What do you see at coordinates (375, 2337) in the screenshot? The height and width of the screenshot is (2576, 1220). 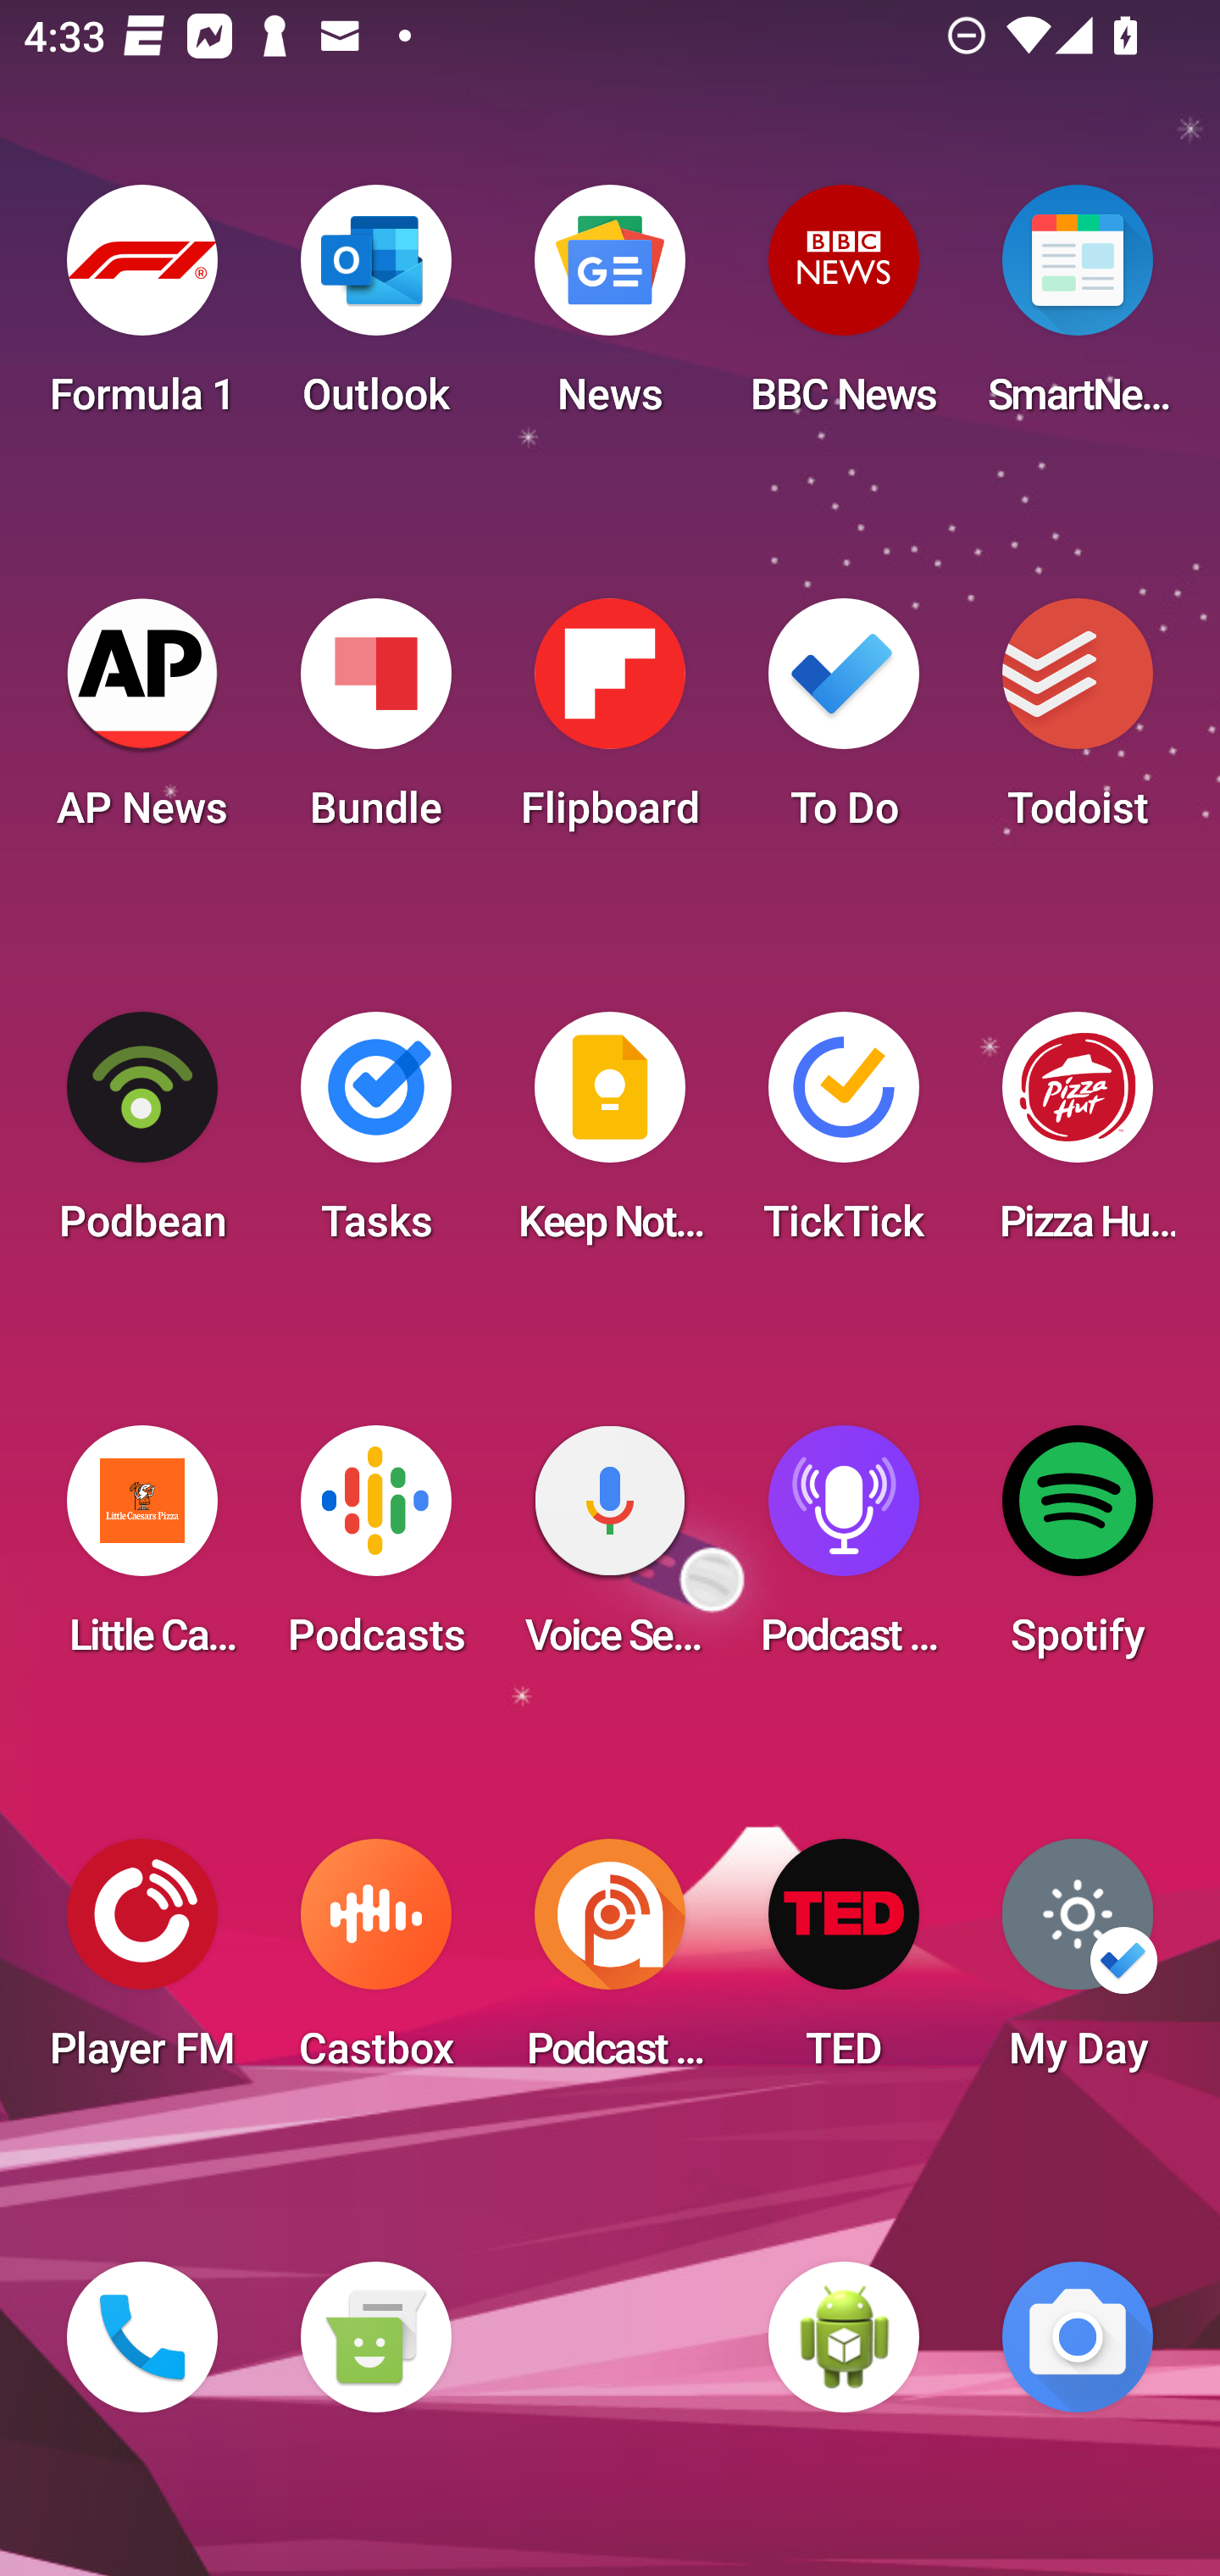 I see `Messaging` at bounding box center [375, 2337].